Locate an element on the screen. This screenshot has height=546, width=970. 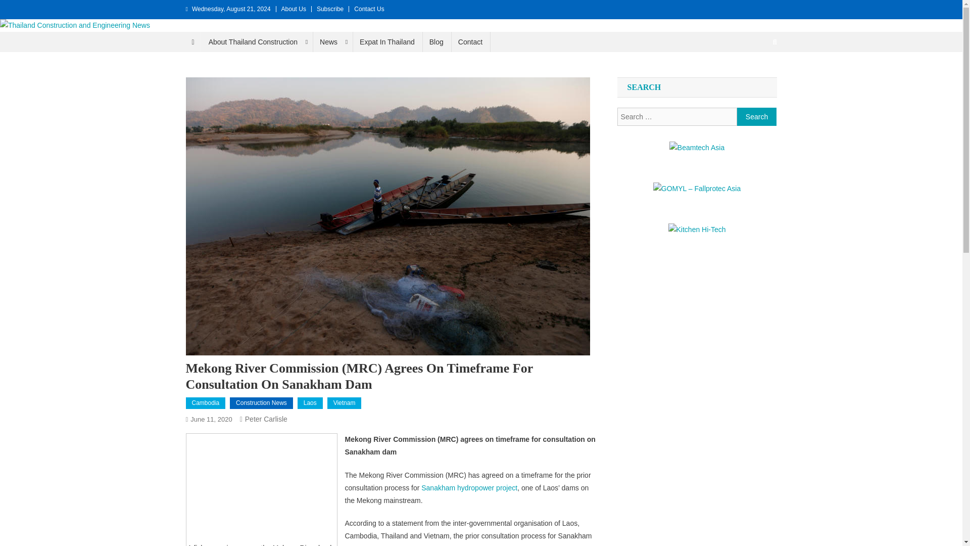
Thailand Construction and Engineering News is located at coordinates (175, 41).